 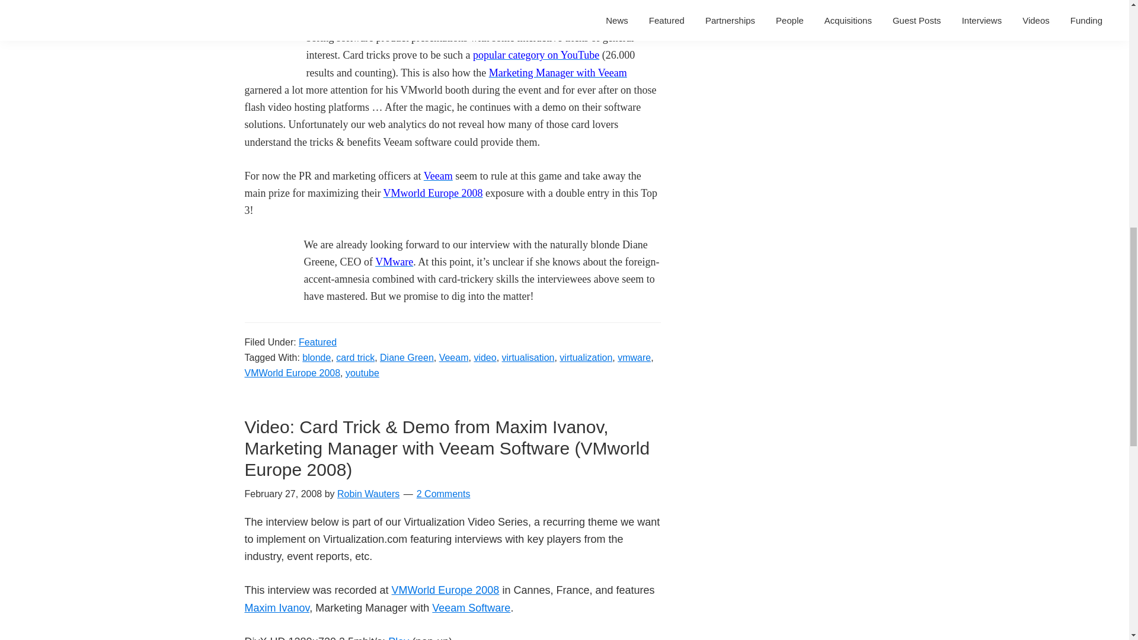 What do you see at coordinates (318, 341) in the screenshot?
I see `Featured` at bounding box center [318, 341].